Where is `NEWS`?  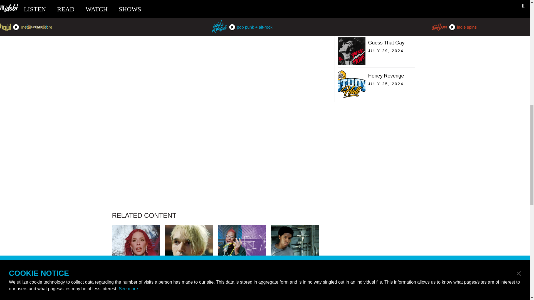 NEWS is located at coordinates (242, 288).